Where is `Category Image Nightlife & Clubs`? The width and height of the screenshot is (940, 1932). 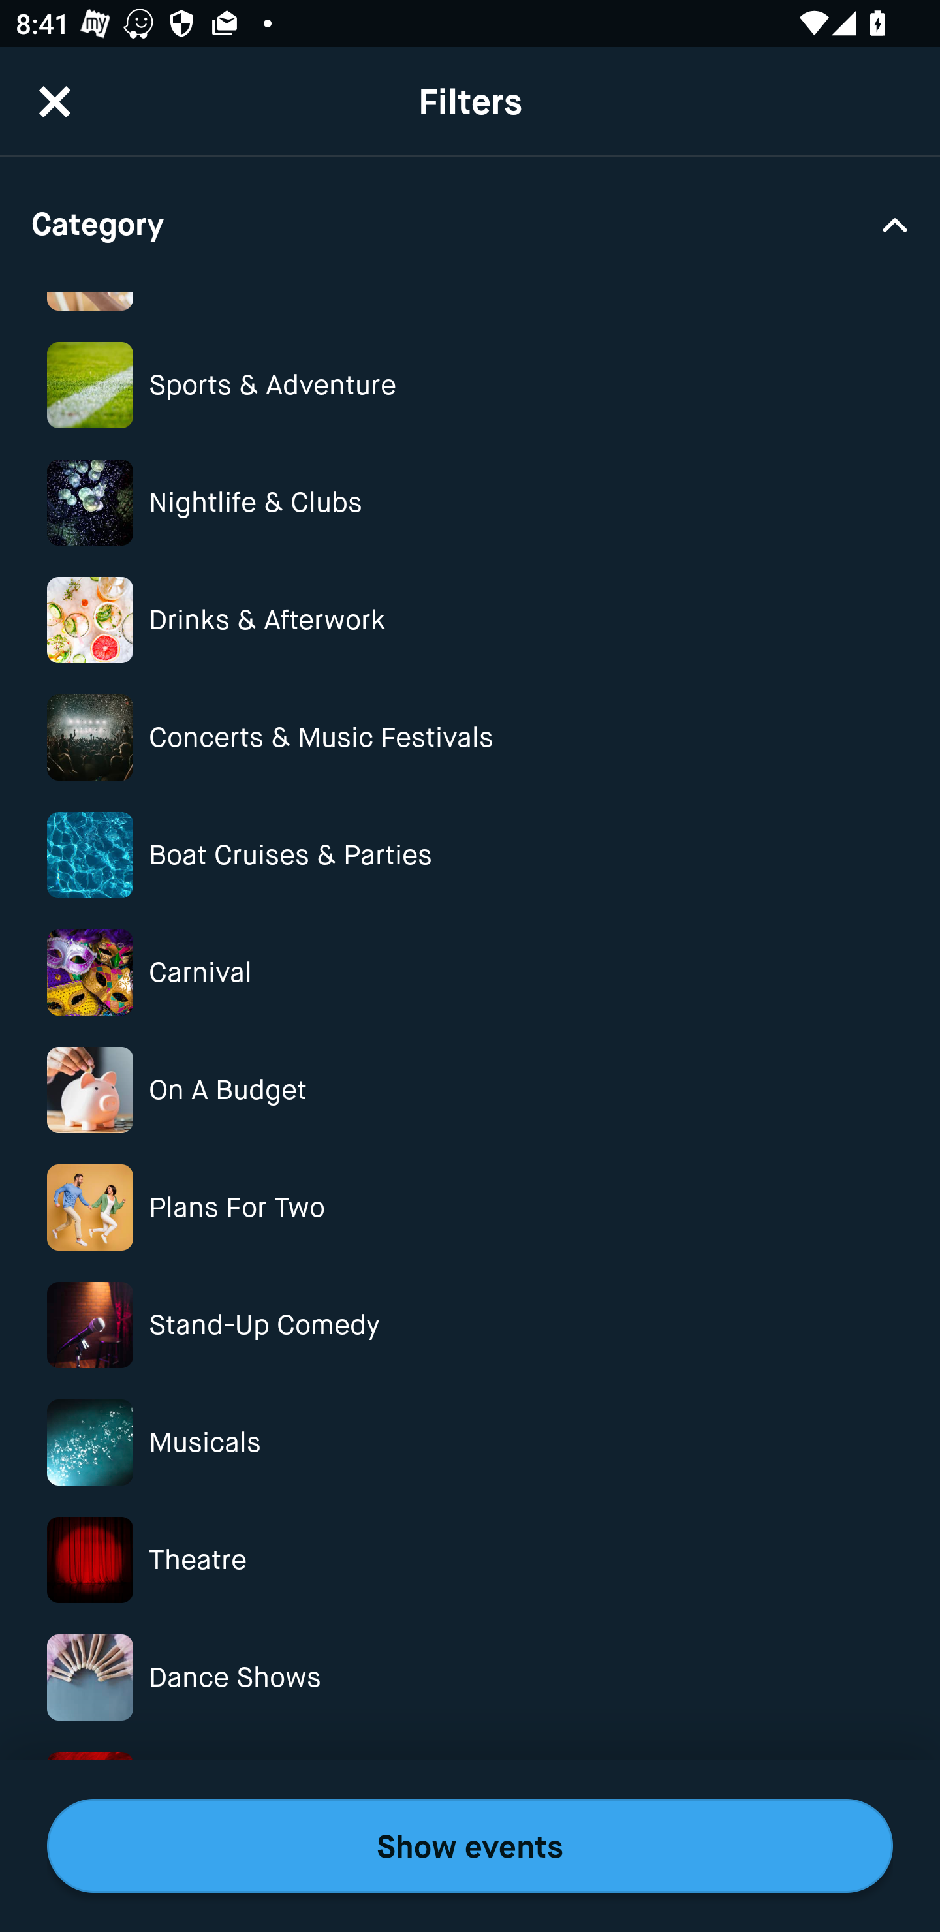 Category Image Nightlife & Clubs is located at coordinates (470, 502).